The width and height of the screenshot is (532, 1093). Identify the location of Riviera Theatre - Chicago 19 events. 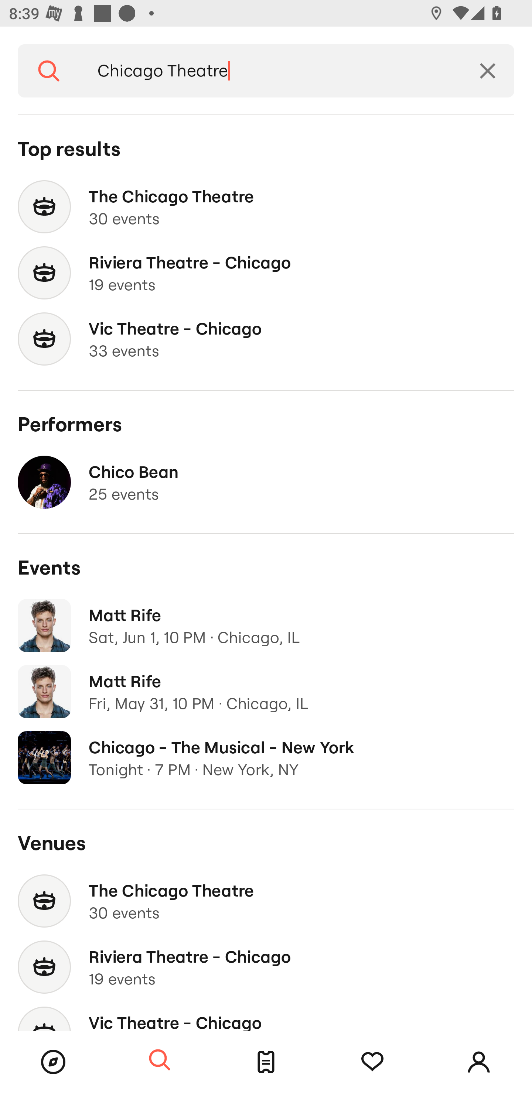
(266, 967).